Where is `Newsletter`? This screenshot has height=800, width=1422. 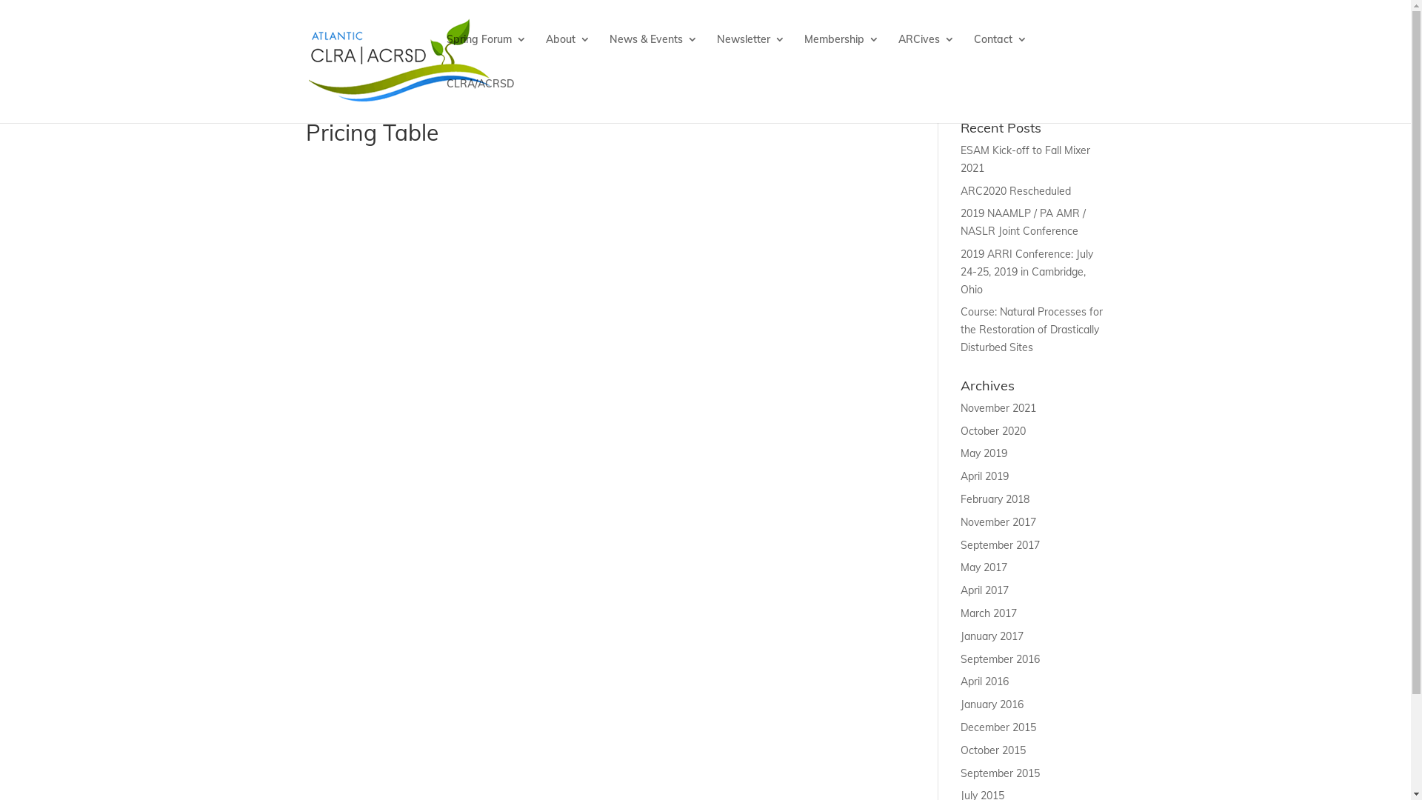
Newsletter is located at coordinates (751, 56).